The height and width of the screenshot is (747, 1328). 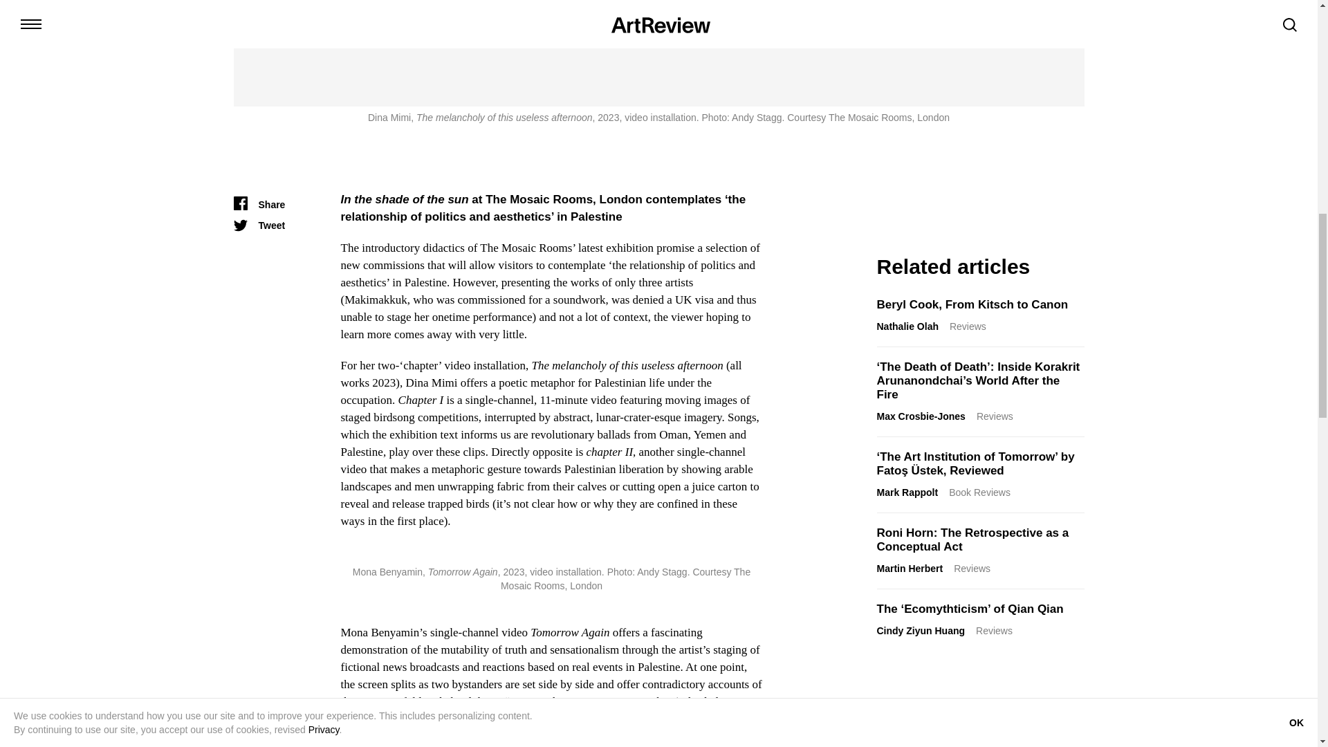 What do you see at coordinates (972, 304) in the screenshot?
I see `Beryl Cook, From Kitsch to Canon` at bounding box center [972, 304].